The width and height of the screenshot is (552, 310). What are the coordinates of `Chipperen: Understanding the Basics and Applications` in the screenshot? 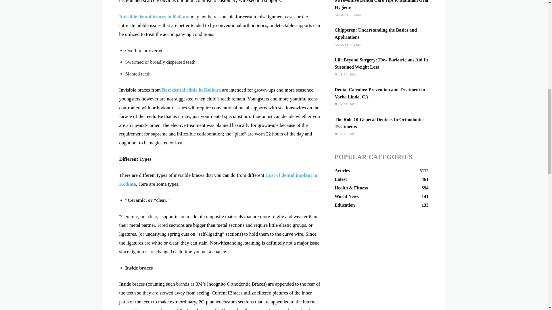 It's located at (375, 34).